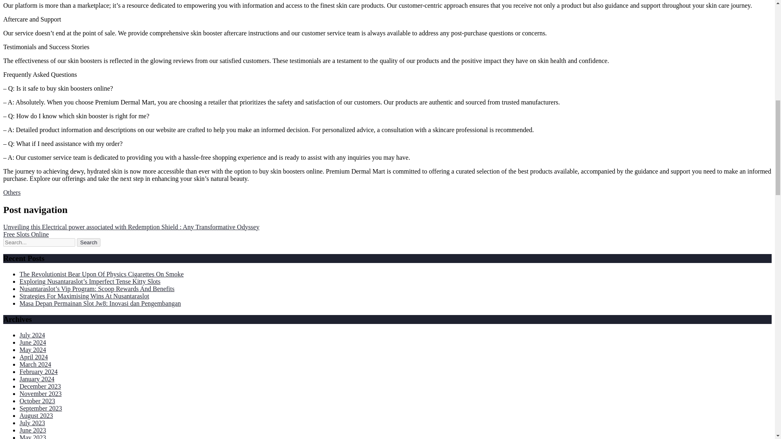 This screenshot has height=439, width=781. Describe the element at coordinates (39, 372) in the screenshot. I see `February 2024` at that location.